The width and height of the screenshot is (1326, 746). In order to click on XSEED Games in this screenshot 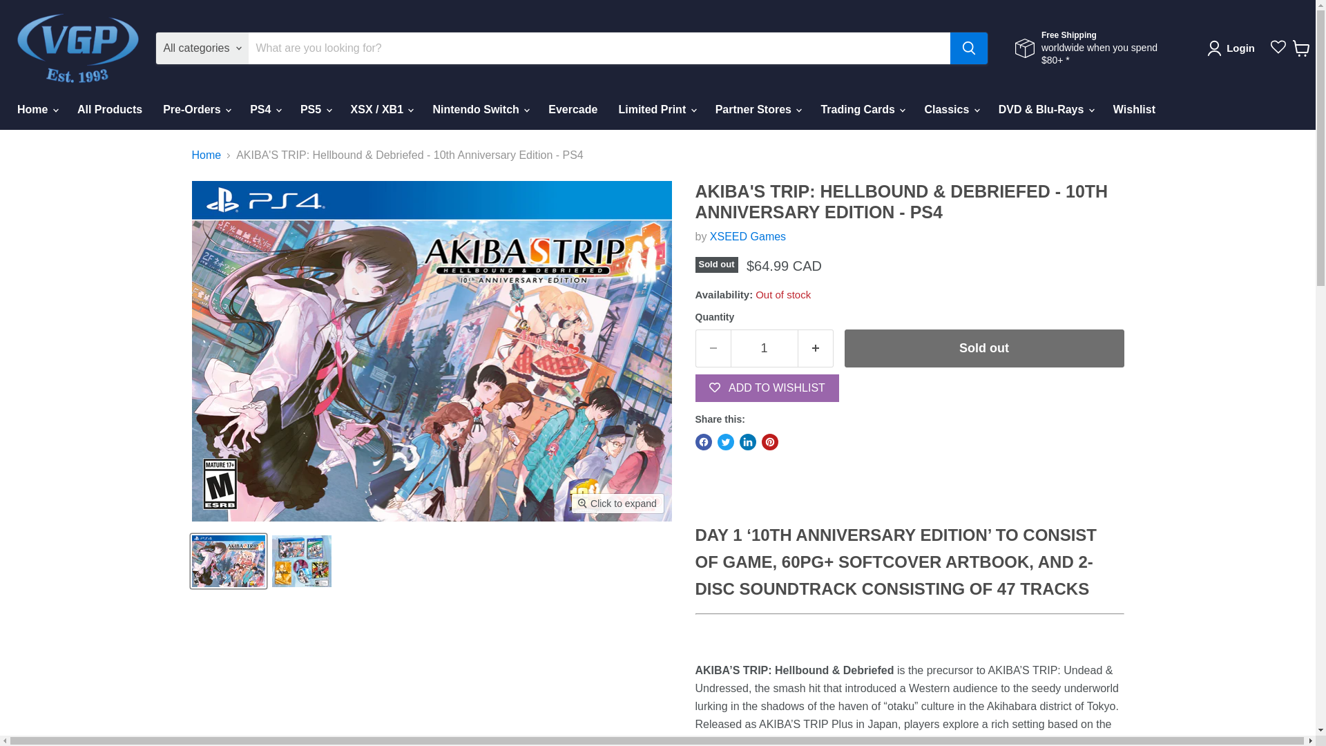, I will do `click(747, 236)`.